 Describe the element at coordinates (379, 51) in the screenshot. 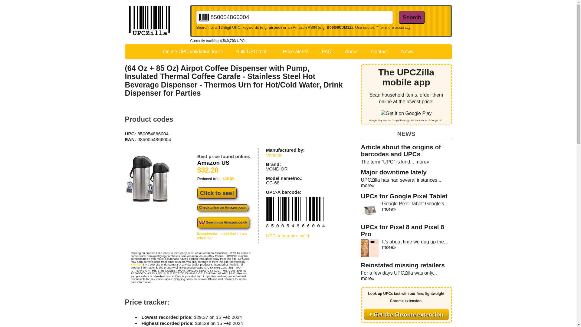

I see `Contact` at that location.